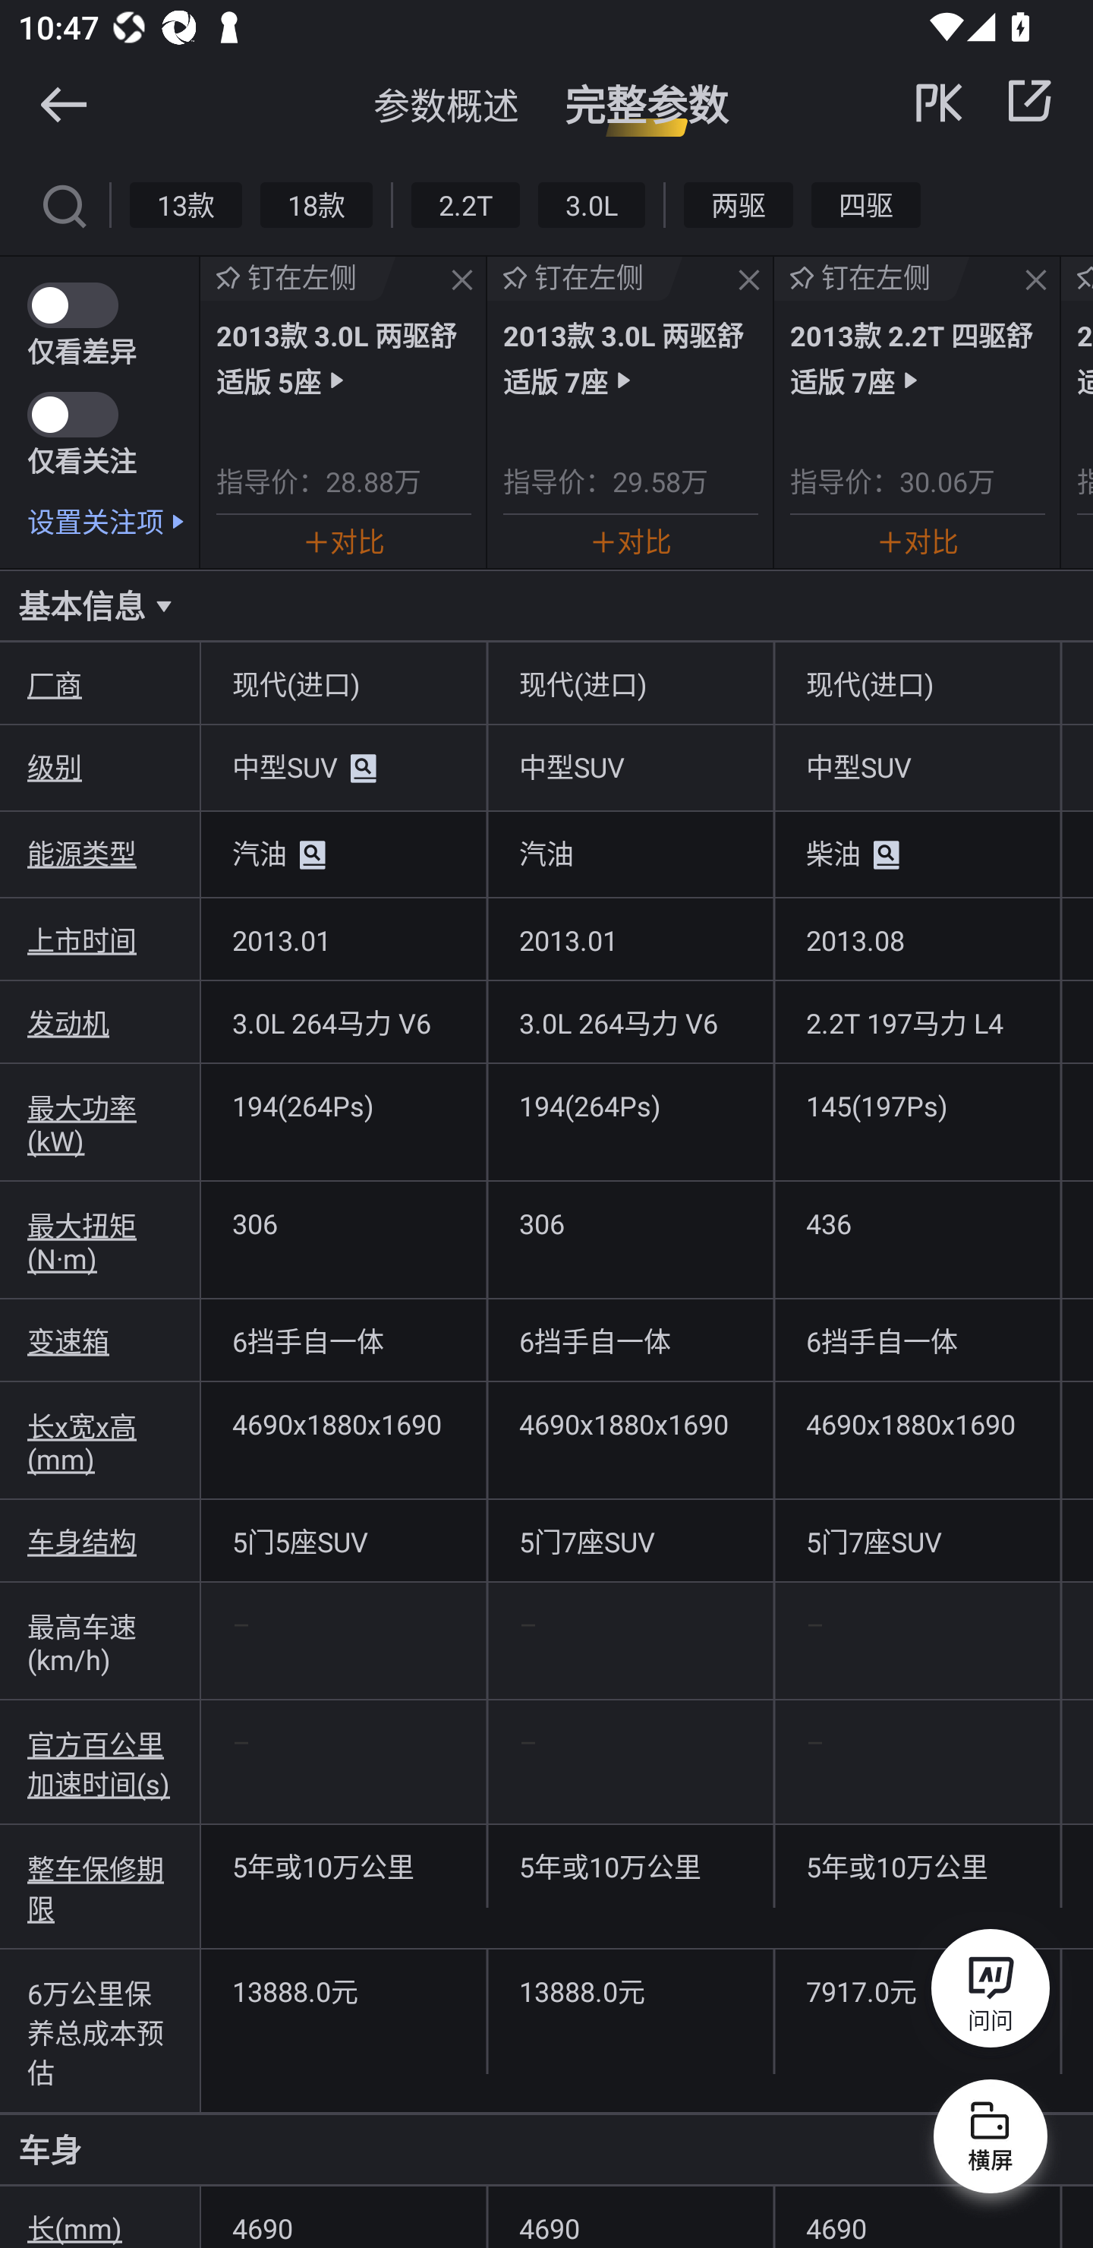 The width and height of the screenshot is (1093, 2248). What do you see at coordinates (917, 684) in the screenshot?
I see `现代(进口)` at bounding box center [917, 684].